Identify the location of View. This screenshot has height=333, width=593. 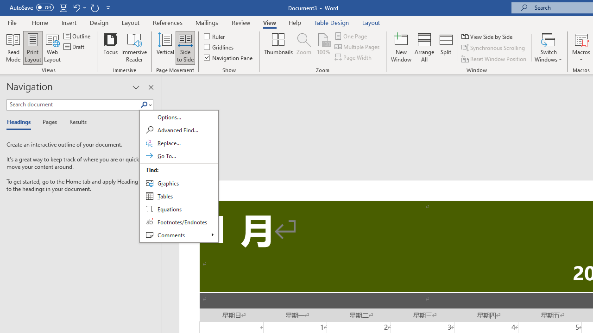
(270, 22).